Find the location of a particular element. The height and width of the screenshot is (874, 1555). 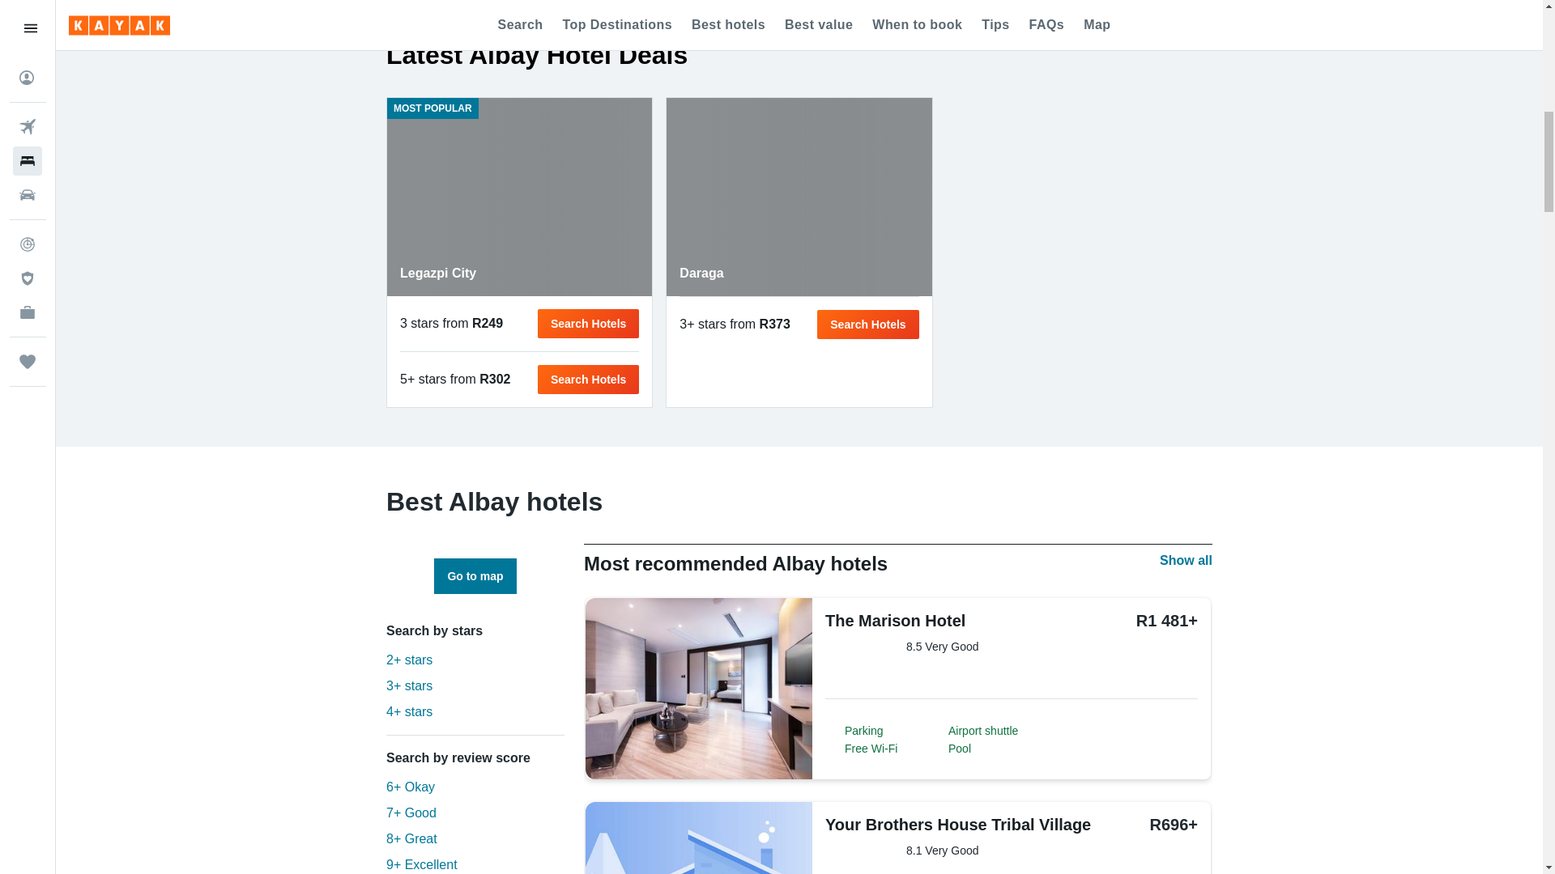

Your Brothers House Tribal Village is located at coordinates (958, 824).